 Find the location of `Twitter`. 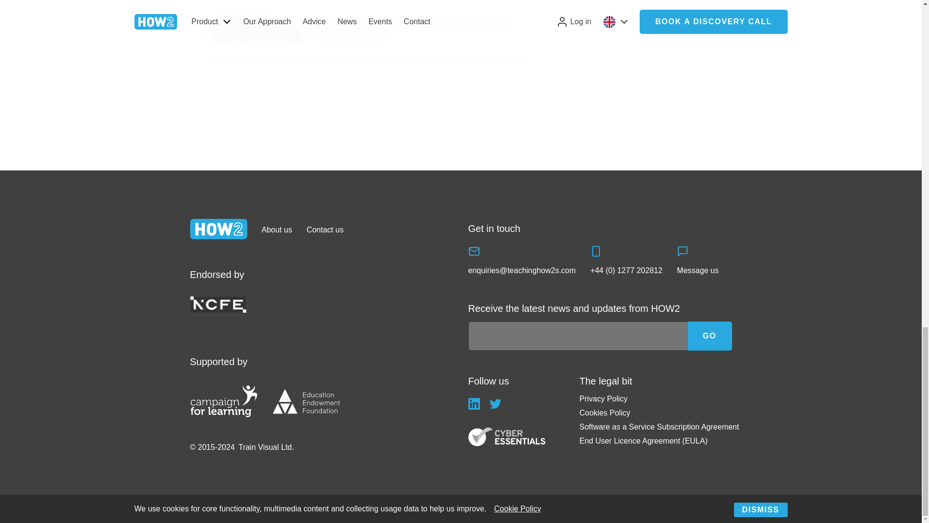

Twitter is located at coordinates (495, 403).